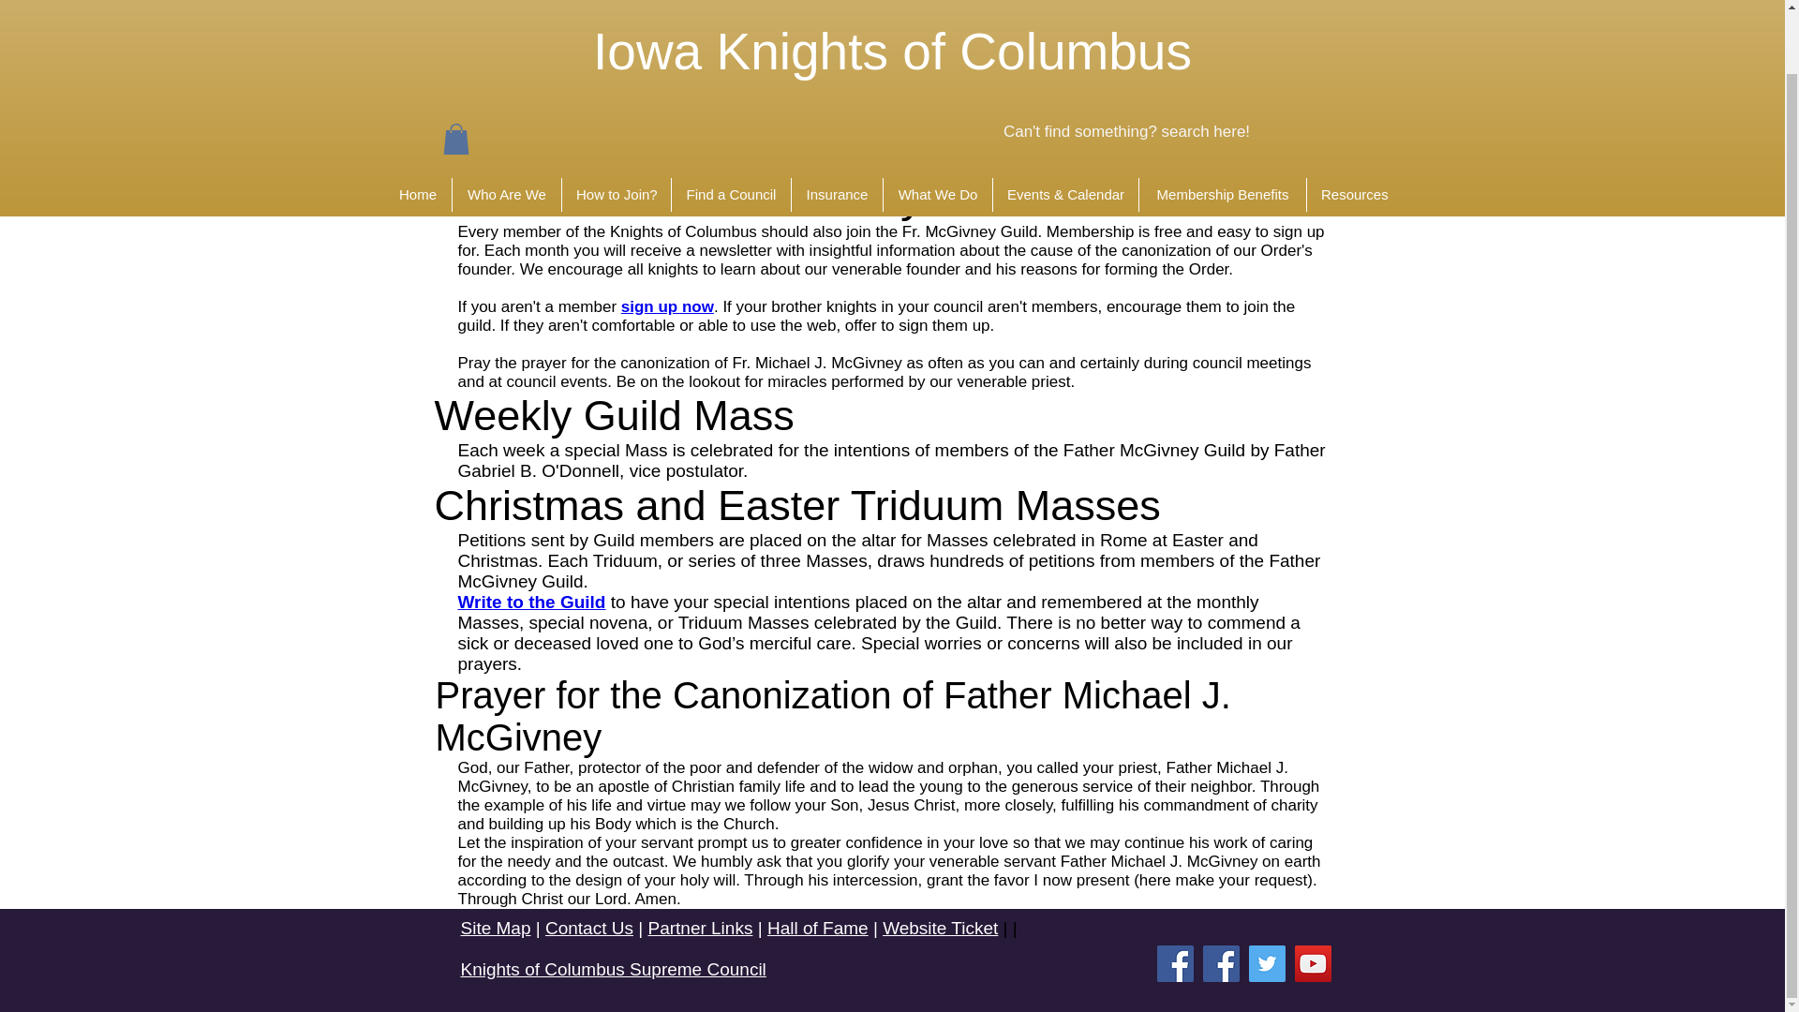 This screenshot has width=1799, height=1012. Describe the element at coordinates (418, 128) in the screenshot. I see `Home` at that location.